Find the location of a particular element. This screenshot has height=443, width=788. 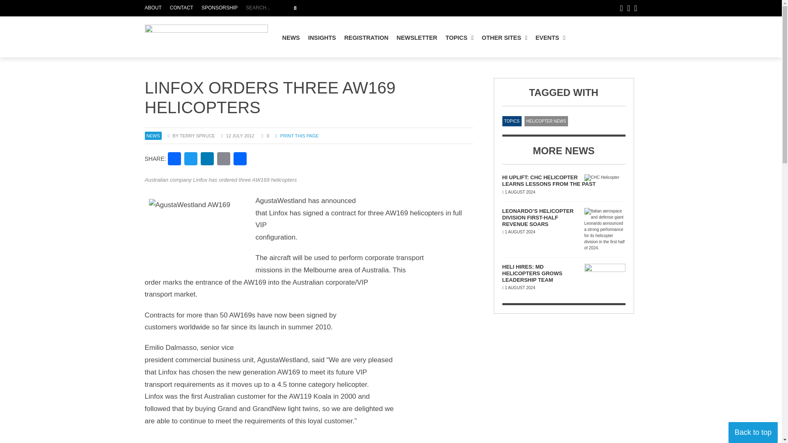

INSIGHTS is located at coordinates (191, 160).